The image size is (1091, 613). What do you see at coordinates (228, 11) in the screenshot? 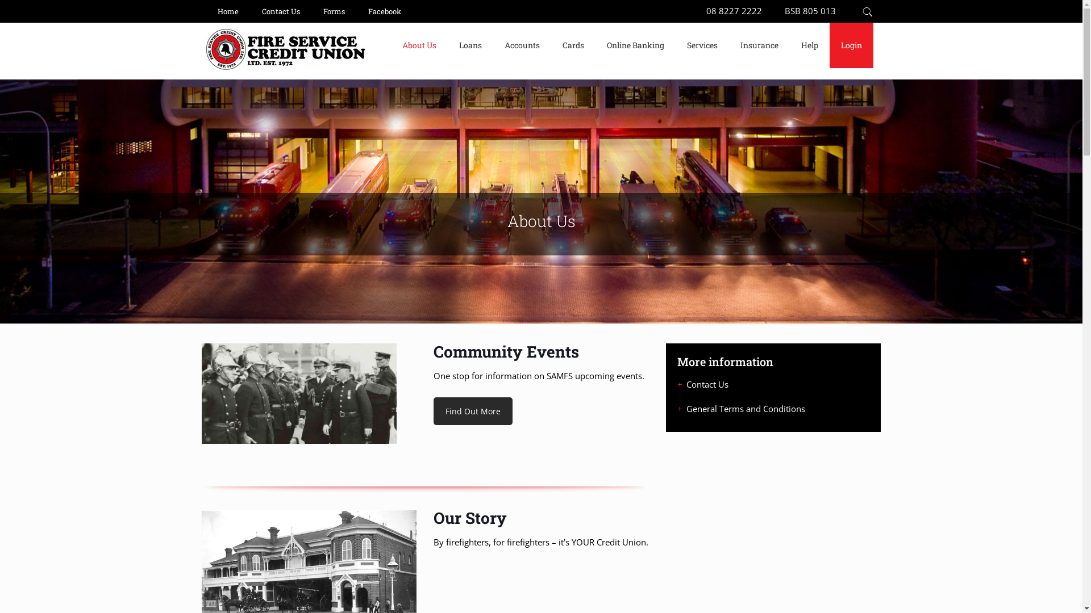
I see `Home` at bounding box center [228, 11].